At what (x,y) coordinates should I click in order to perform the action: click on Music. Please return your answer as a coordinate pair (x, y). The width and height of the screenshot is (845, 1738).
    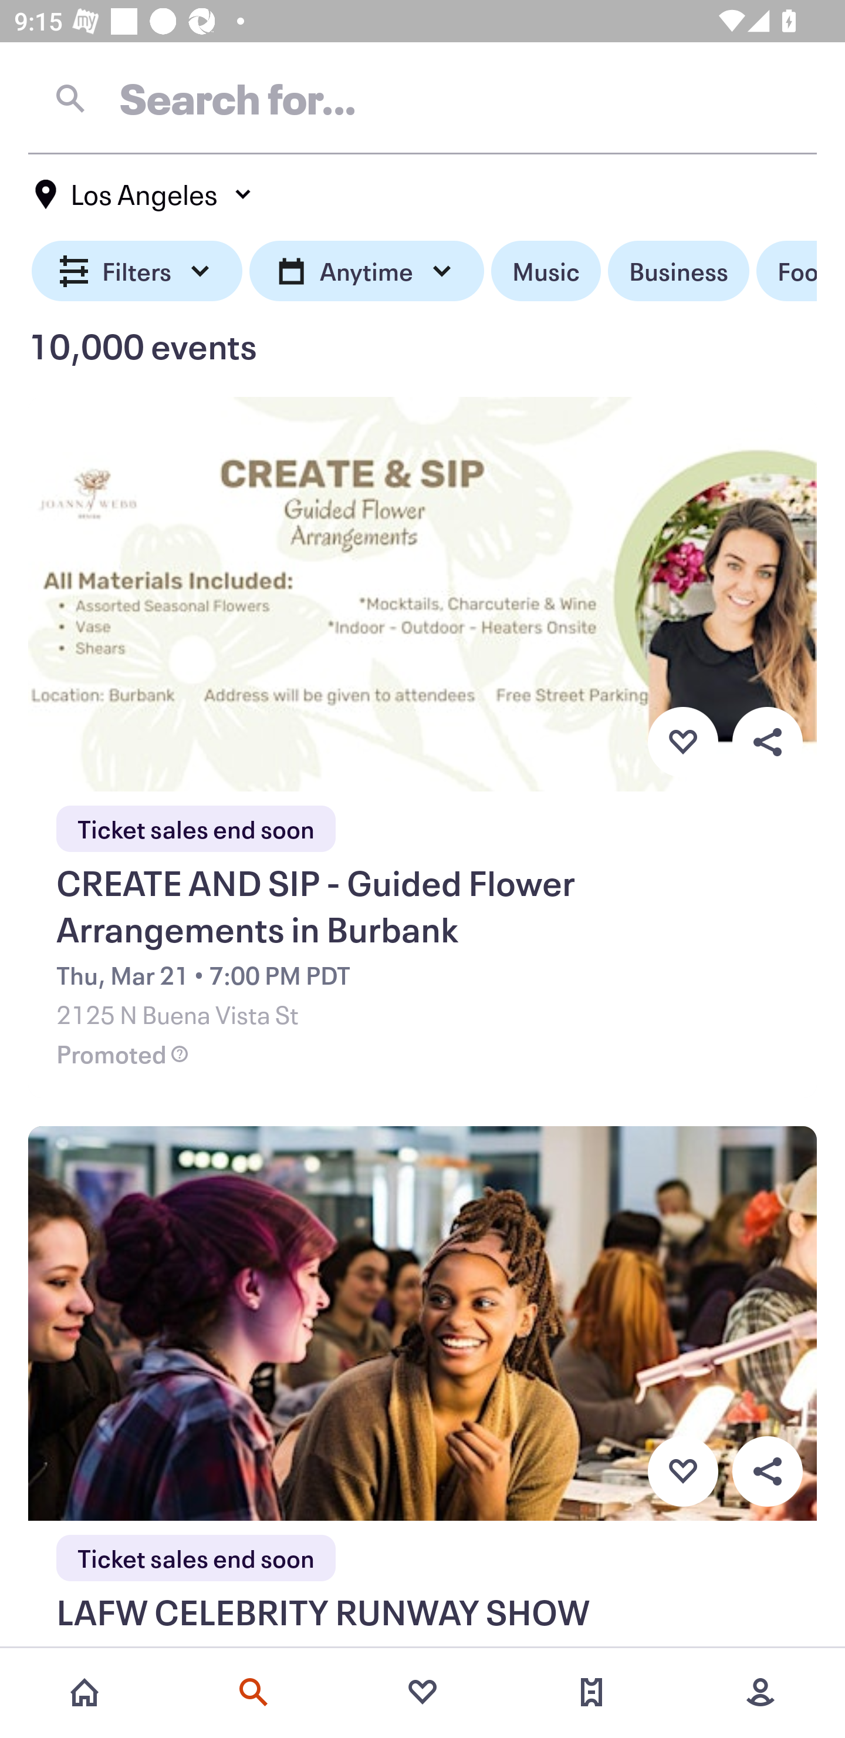
    Looking at the image, I should click on (546, 271).